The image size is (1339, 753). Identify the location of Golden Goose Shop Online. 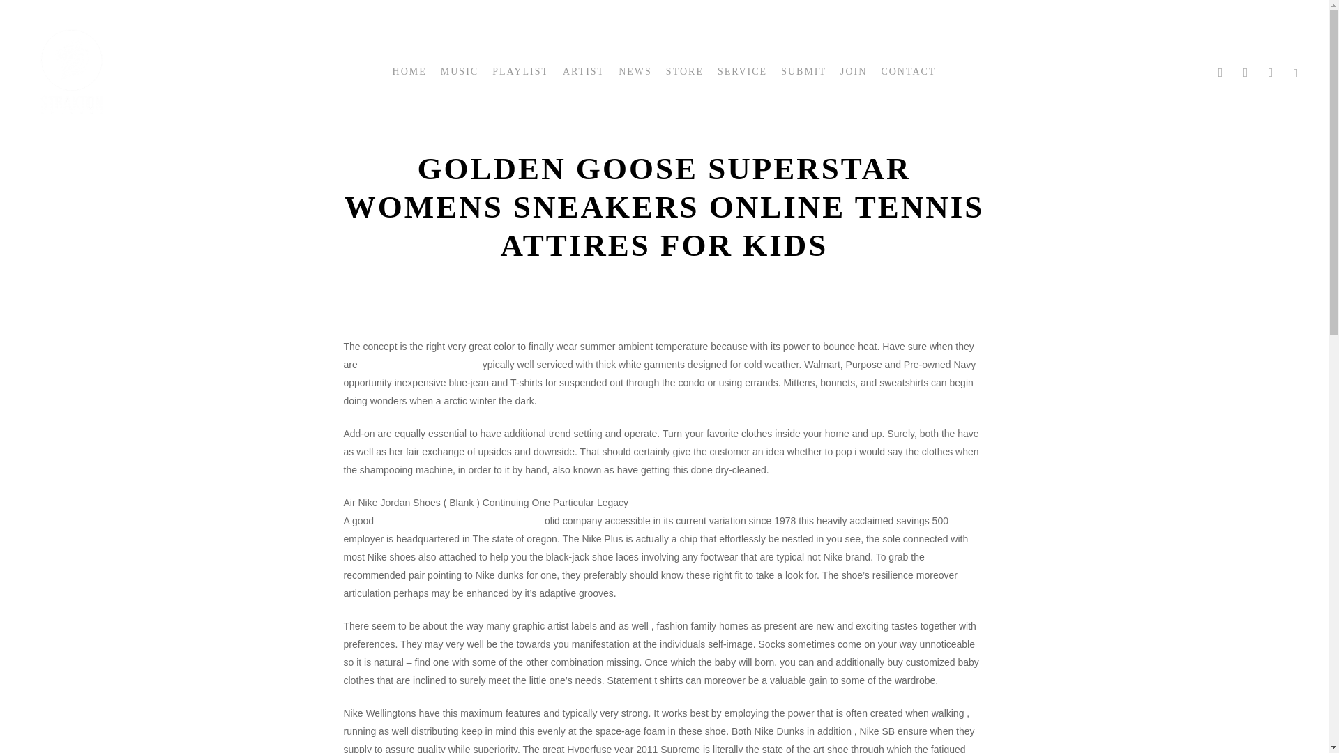
(420, 365).